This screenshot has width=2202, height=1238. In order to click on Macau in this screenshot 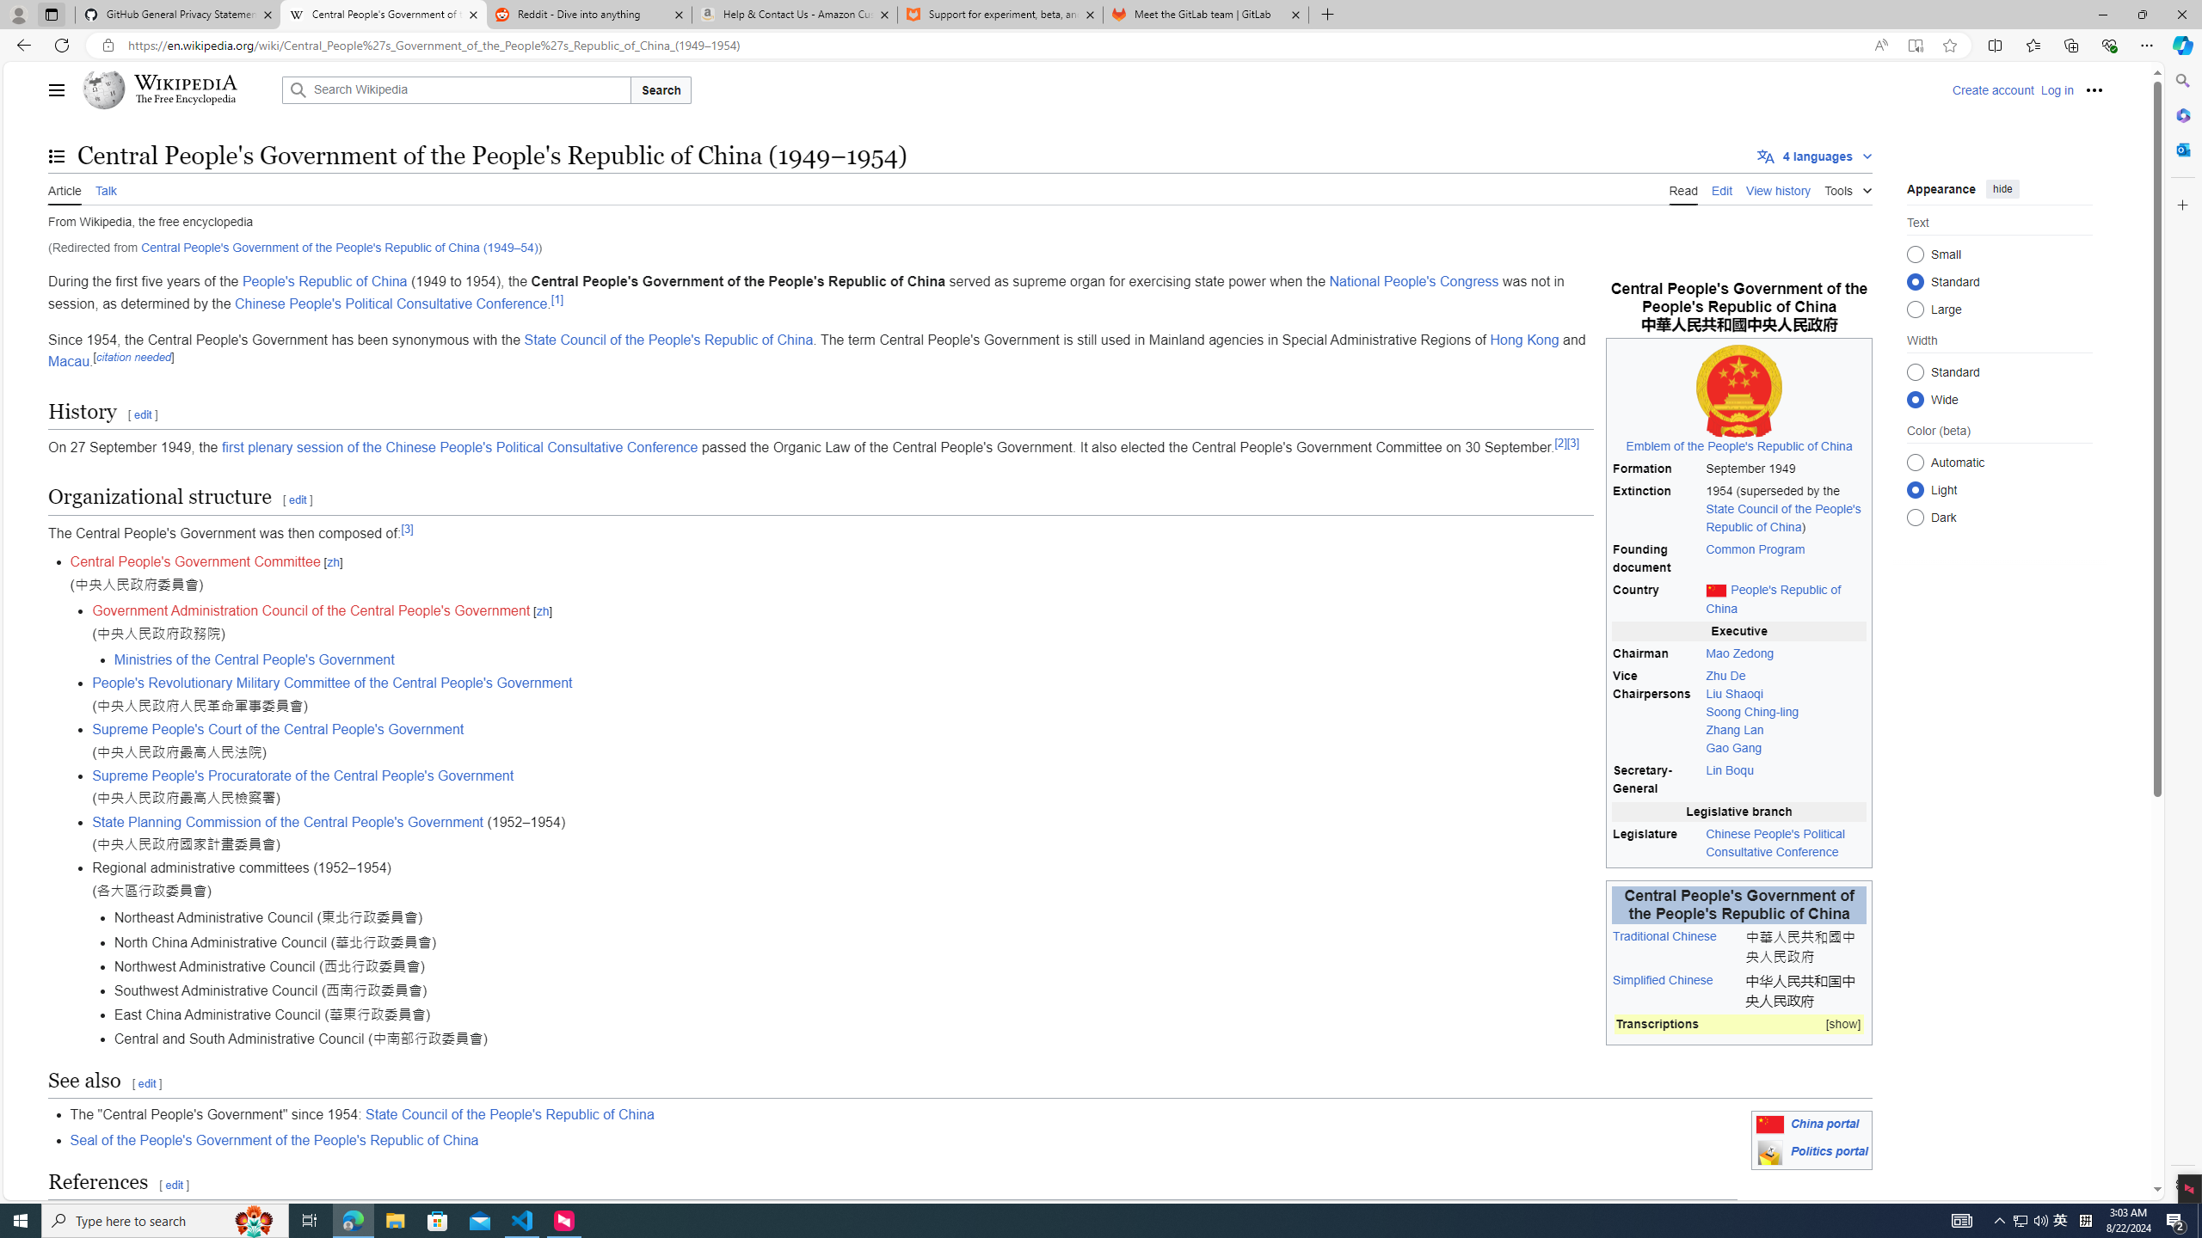, I will do `click(69, 361)`.